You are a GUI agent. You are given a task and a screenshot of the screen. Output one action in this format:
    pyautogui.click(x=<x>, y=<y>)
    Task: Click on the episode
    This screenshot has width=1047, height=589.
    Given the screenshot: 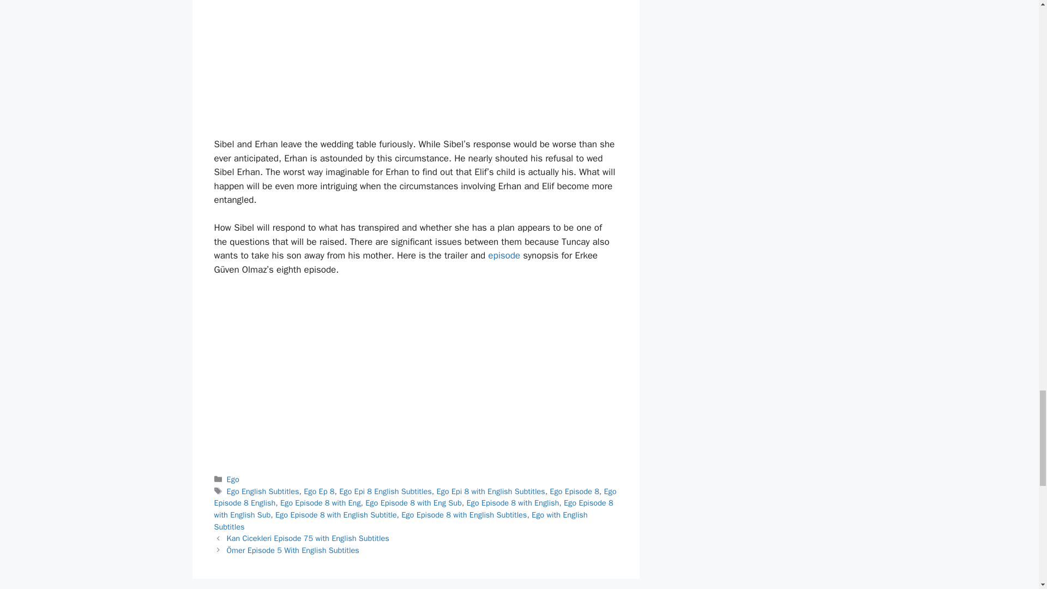 What is the action you would take?
    pyautogui.click(x=504, y=255)
    